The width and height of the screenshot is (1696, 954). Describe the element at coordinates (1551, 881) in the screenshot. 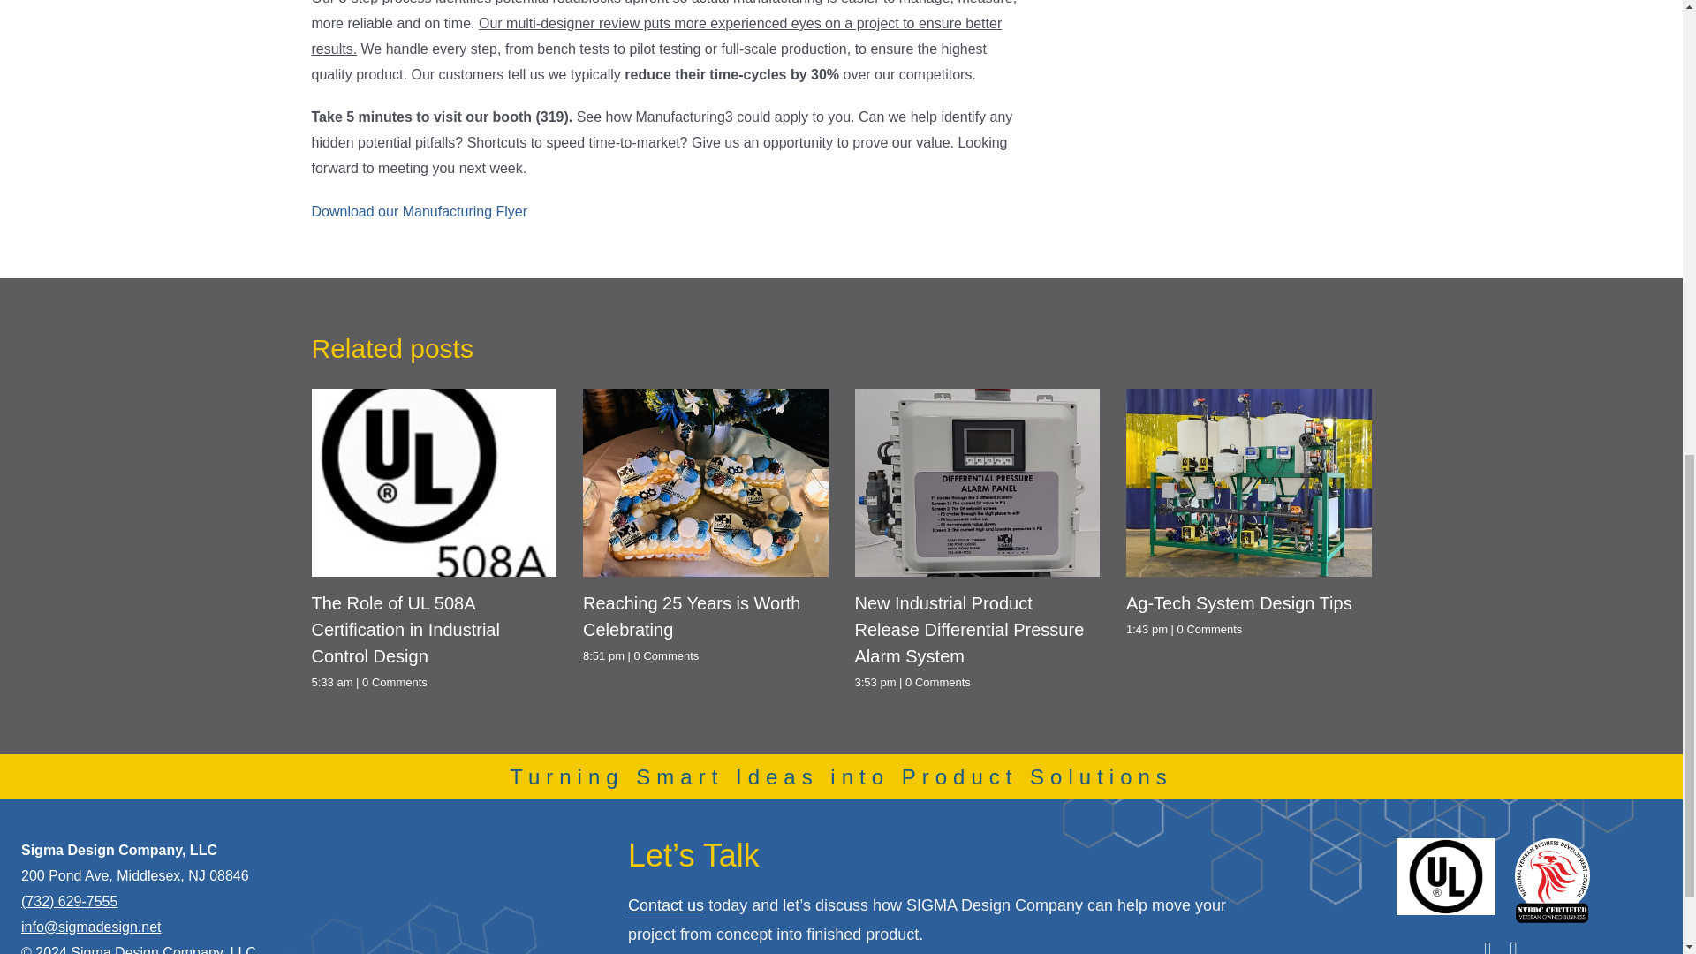

I see `NVBDC Certified` at that location.